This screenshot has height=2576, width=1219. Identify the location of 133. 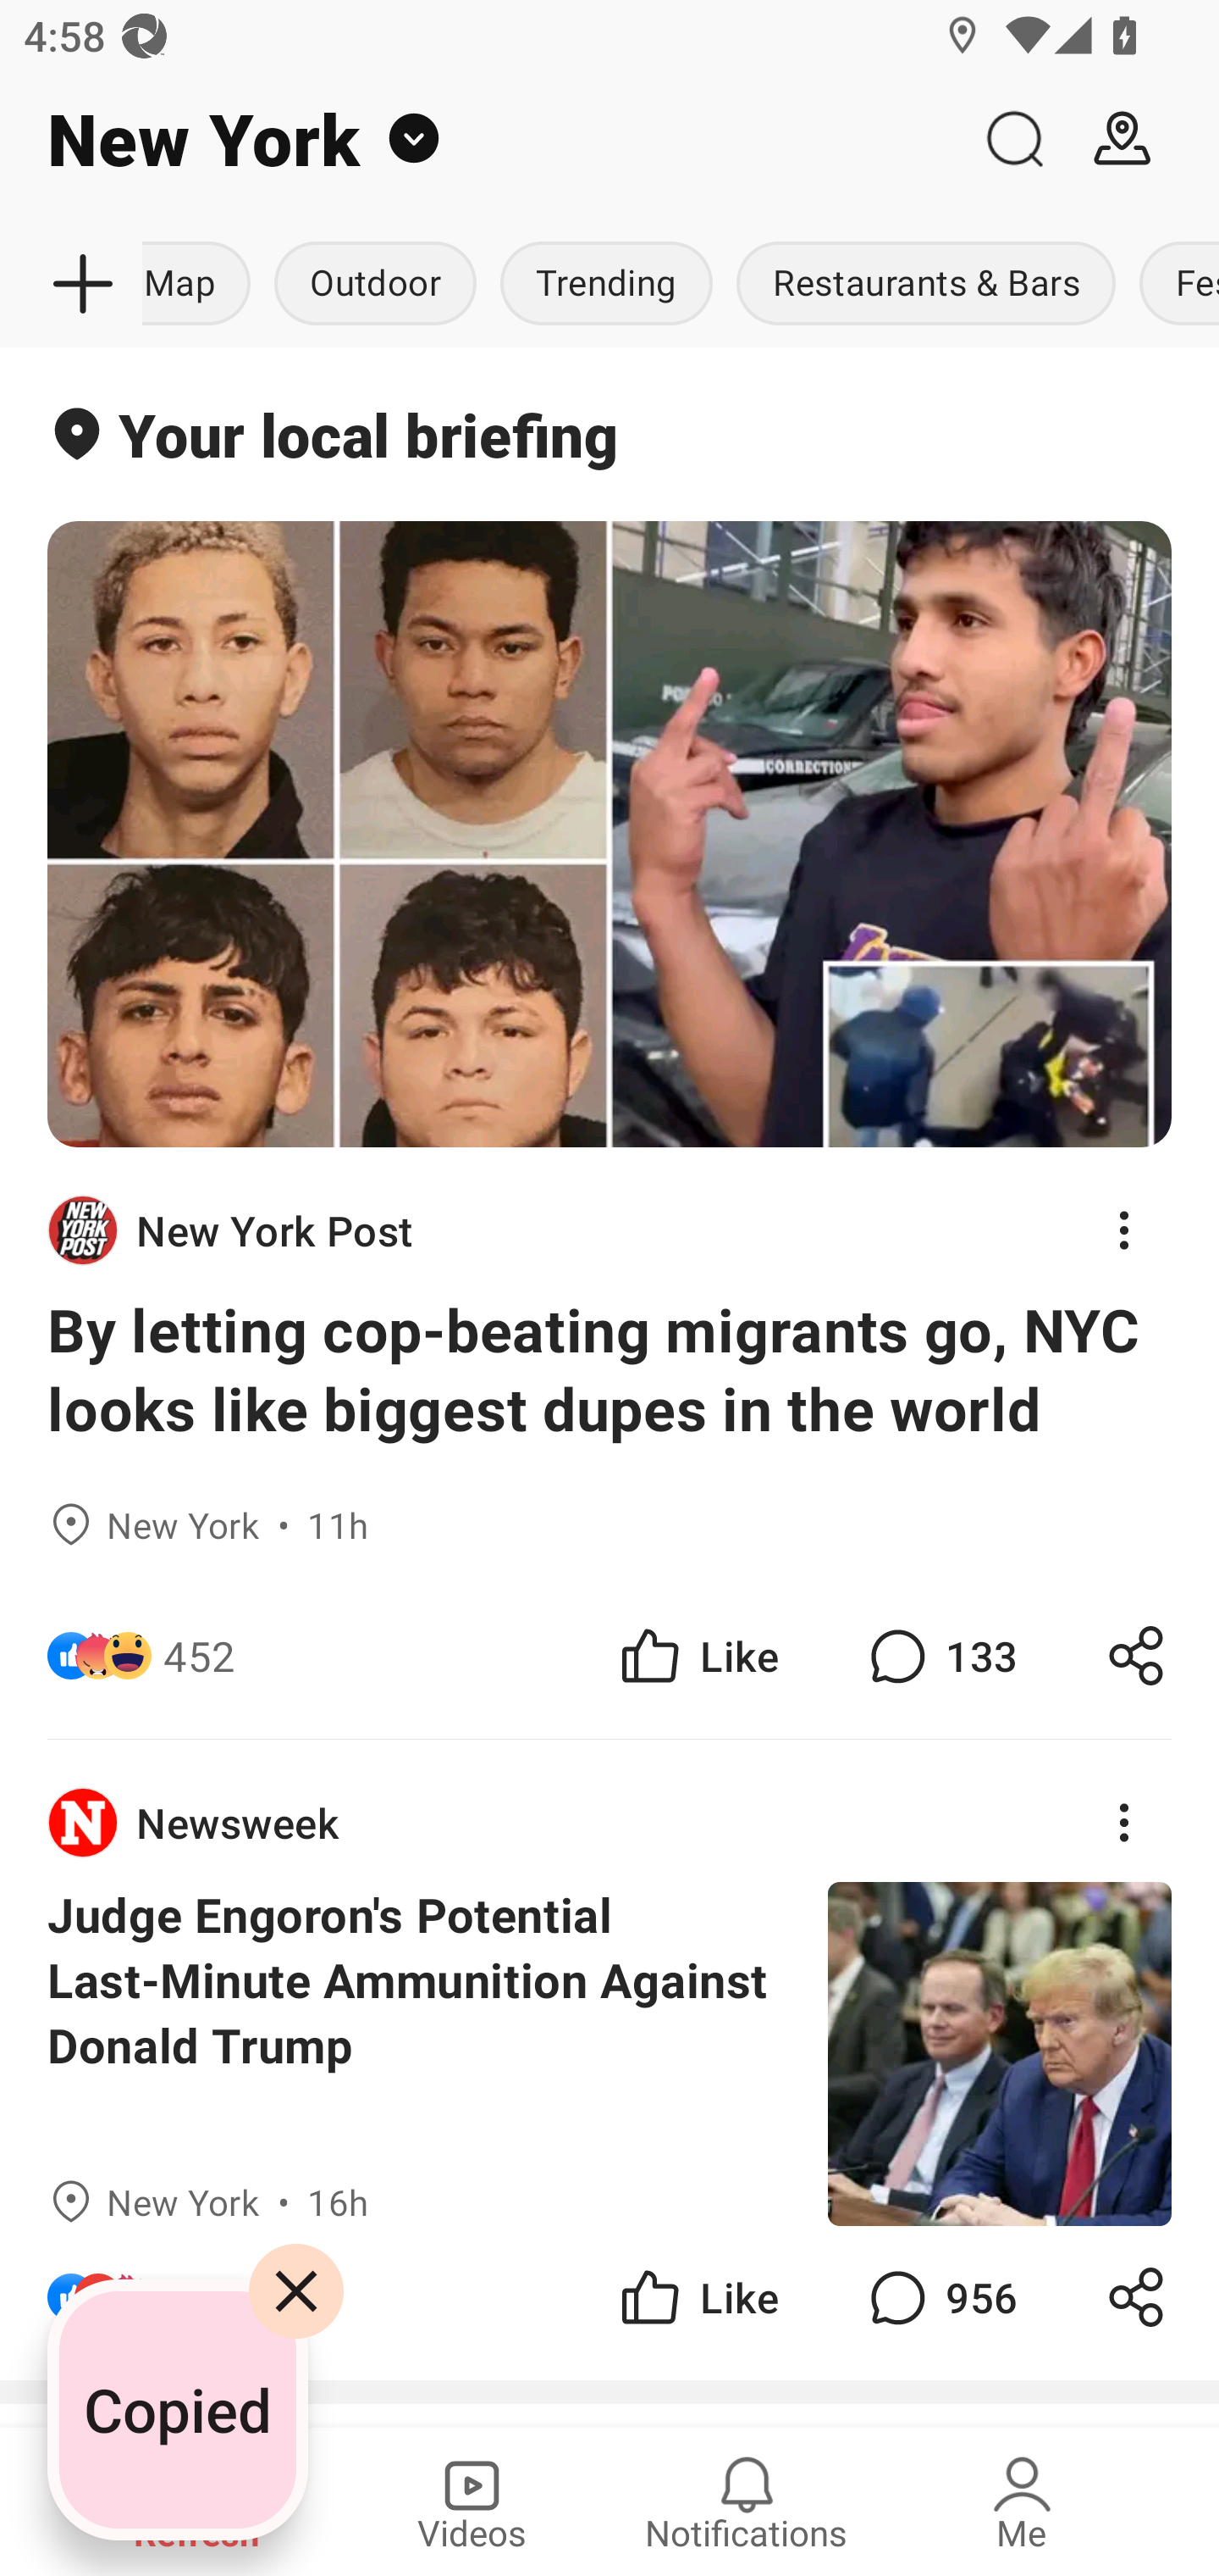
(940, 1654).